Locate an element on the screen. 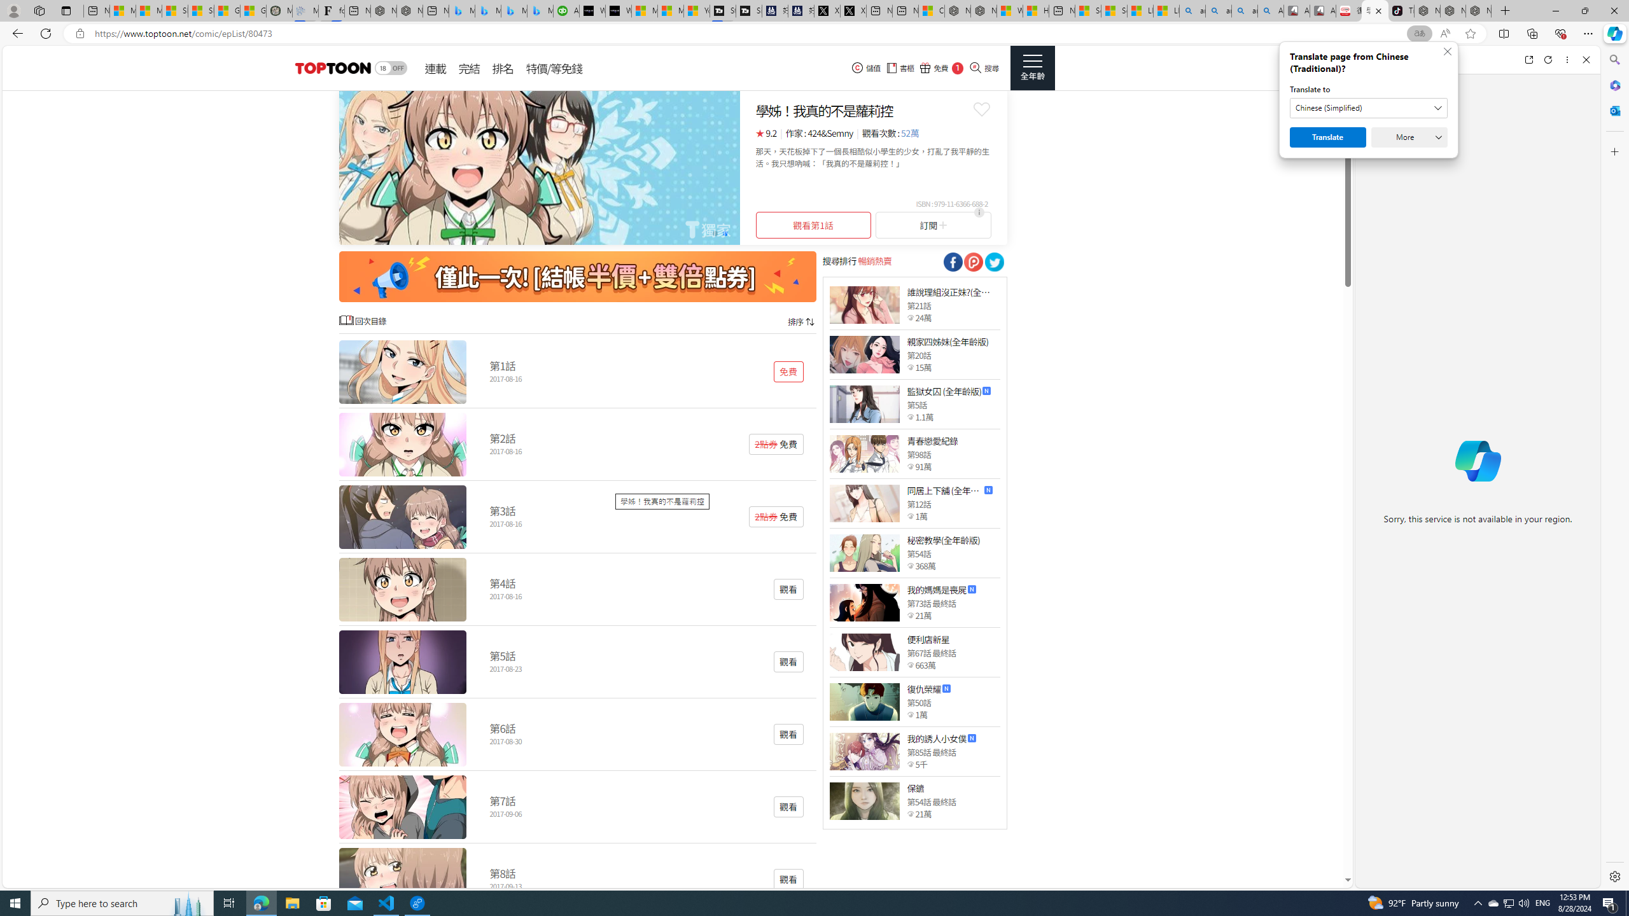 The width and height of the screenshot is (1629, 916). header is located at coordinates (331, 68).